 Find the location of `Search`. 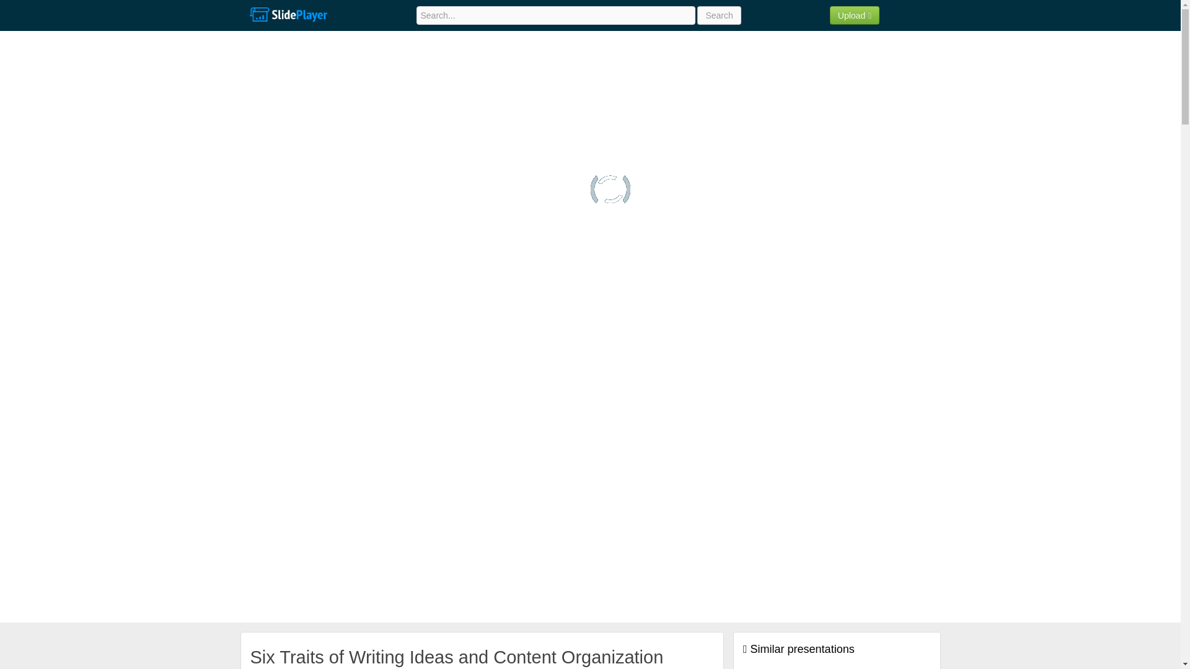

Search is located at coordinates (719, 15).